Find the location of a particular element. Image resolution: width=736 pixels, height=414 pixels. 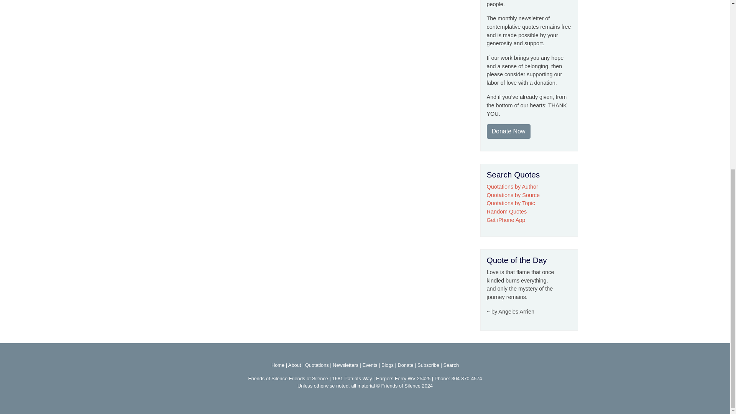

Quotations by Topic is located at coordinates (511, 203).